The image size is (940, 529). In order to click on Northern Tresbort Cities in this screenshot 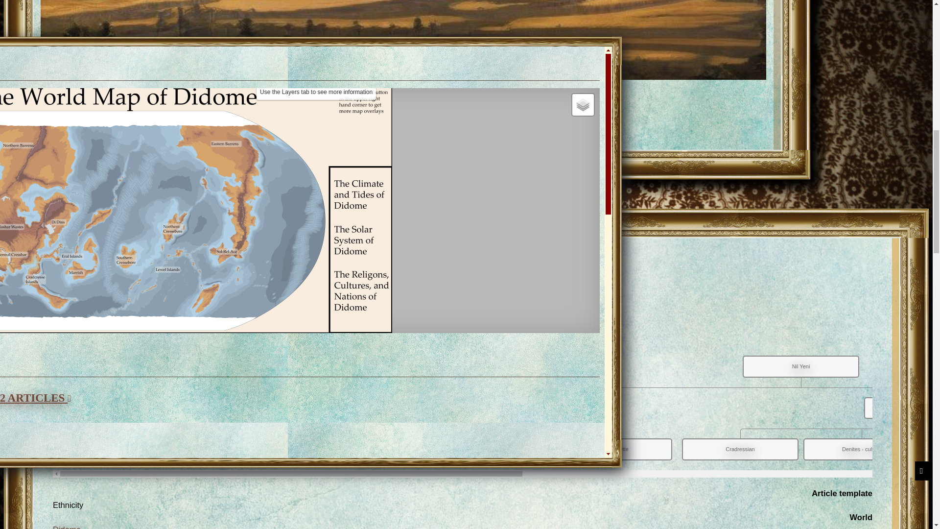, I will do `click(371, 286)`.